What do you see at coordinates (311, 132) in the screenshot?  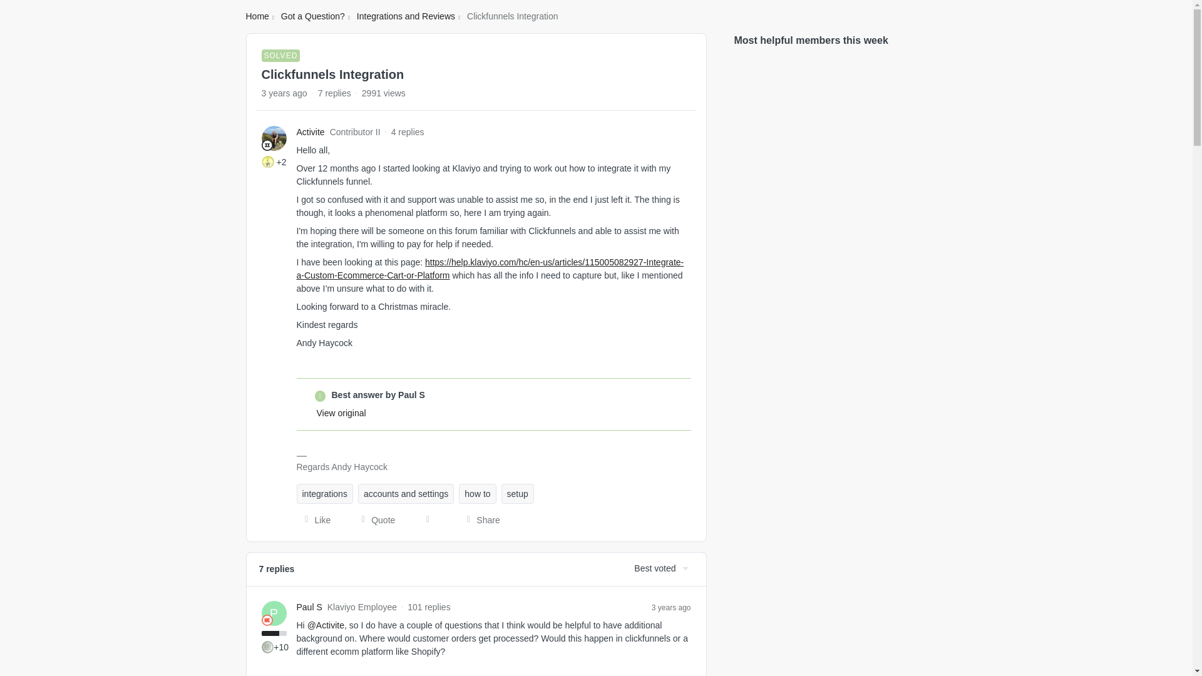 I see `Activite` at bounding box center [311, 132].